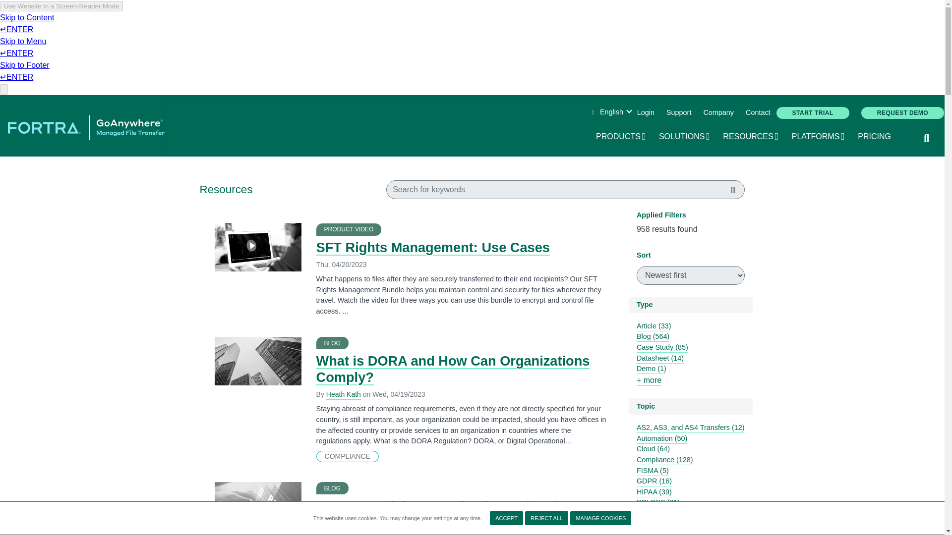 The height and width of the screenshot is (535, 952). I want to click on REJECT ALL, so click(646, 113).